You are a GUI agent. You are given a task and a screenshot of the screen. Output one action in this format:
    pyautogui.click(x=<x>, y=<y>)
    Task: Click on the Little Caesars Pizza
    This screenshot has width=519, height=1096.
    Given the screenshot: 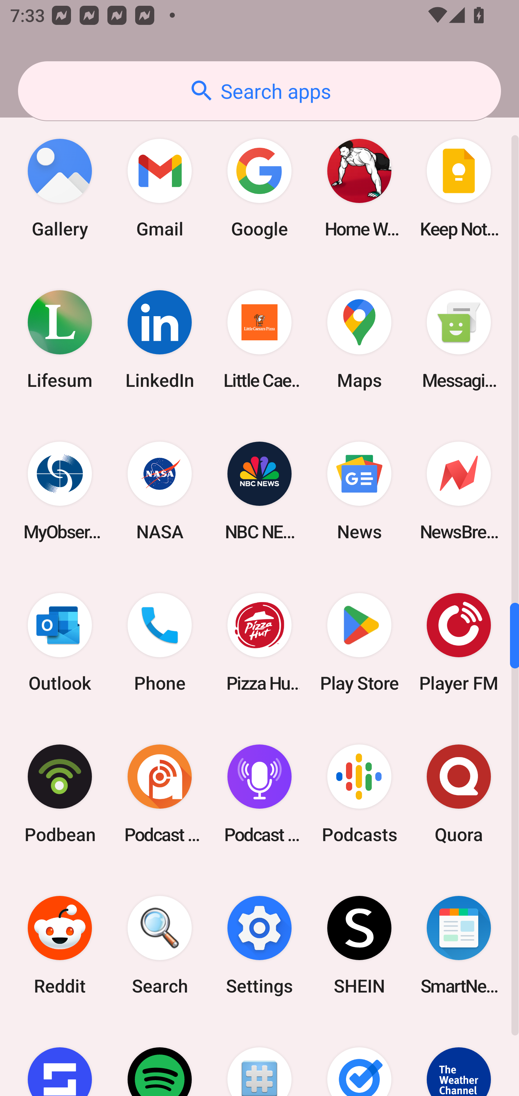 What is the action you would take?
    pyautogui.click(x=259, y=340)
    